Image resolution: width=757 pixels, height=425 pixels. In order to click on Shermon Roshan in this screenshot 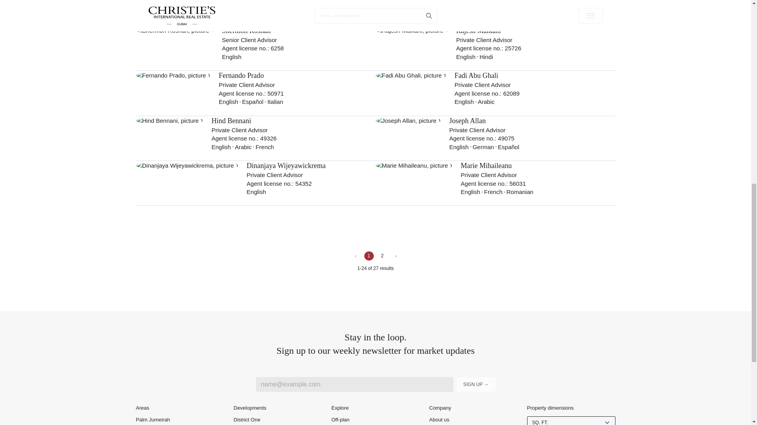, I will do `click(246, 31)`.